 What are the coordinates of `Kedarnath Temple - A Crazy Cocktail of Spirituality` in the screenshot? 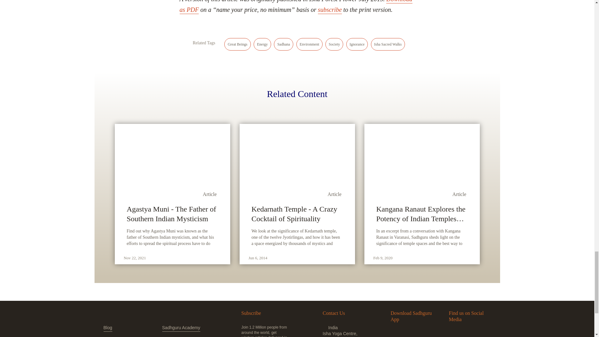 It's located at (297, 214).